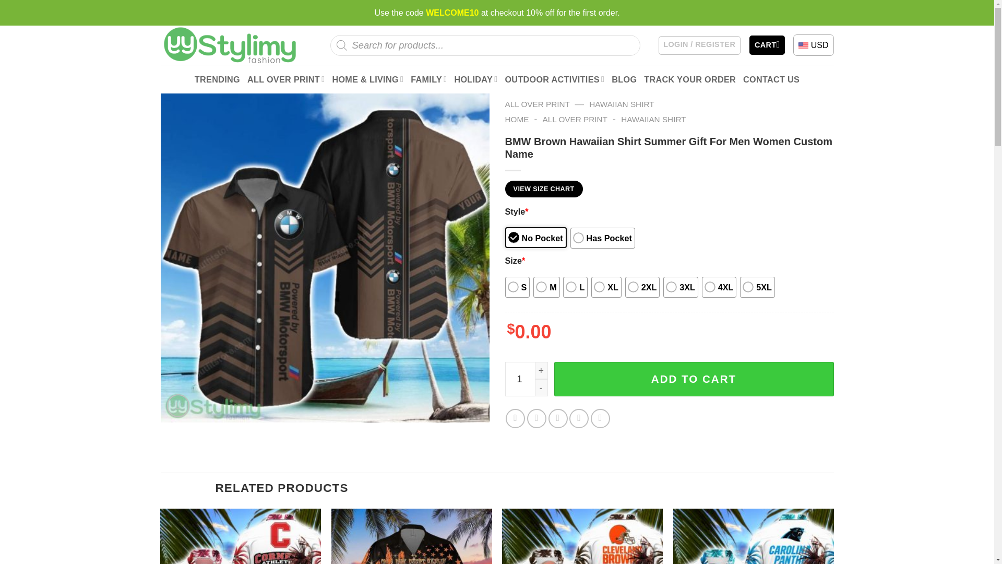 The height and width of the screenshot is (564, 1002). What do you see at coordinates (681, 287) in the screenshot?
I see `3XL` at bounding box center [681, 287].